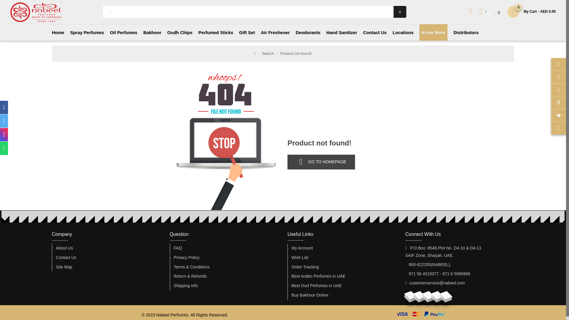  I want to click on Hand Sanitizer, so click(341, 33).